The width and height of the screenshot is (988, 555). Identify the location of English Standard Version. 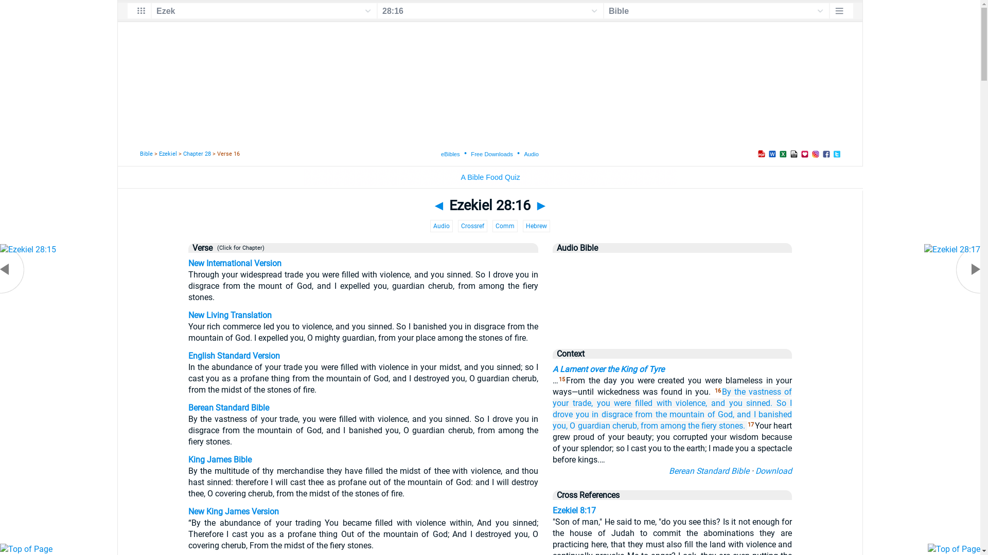
(234, 356).